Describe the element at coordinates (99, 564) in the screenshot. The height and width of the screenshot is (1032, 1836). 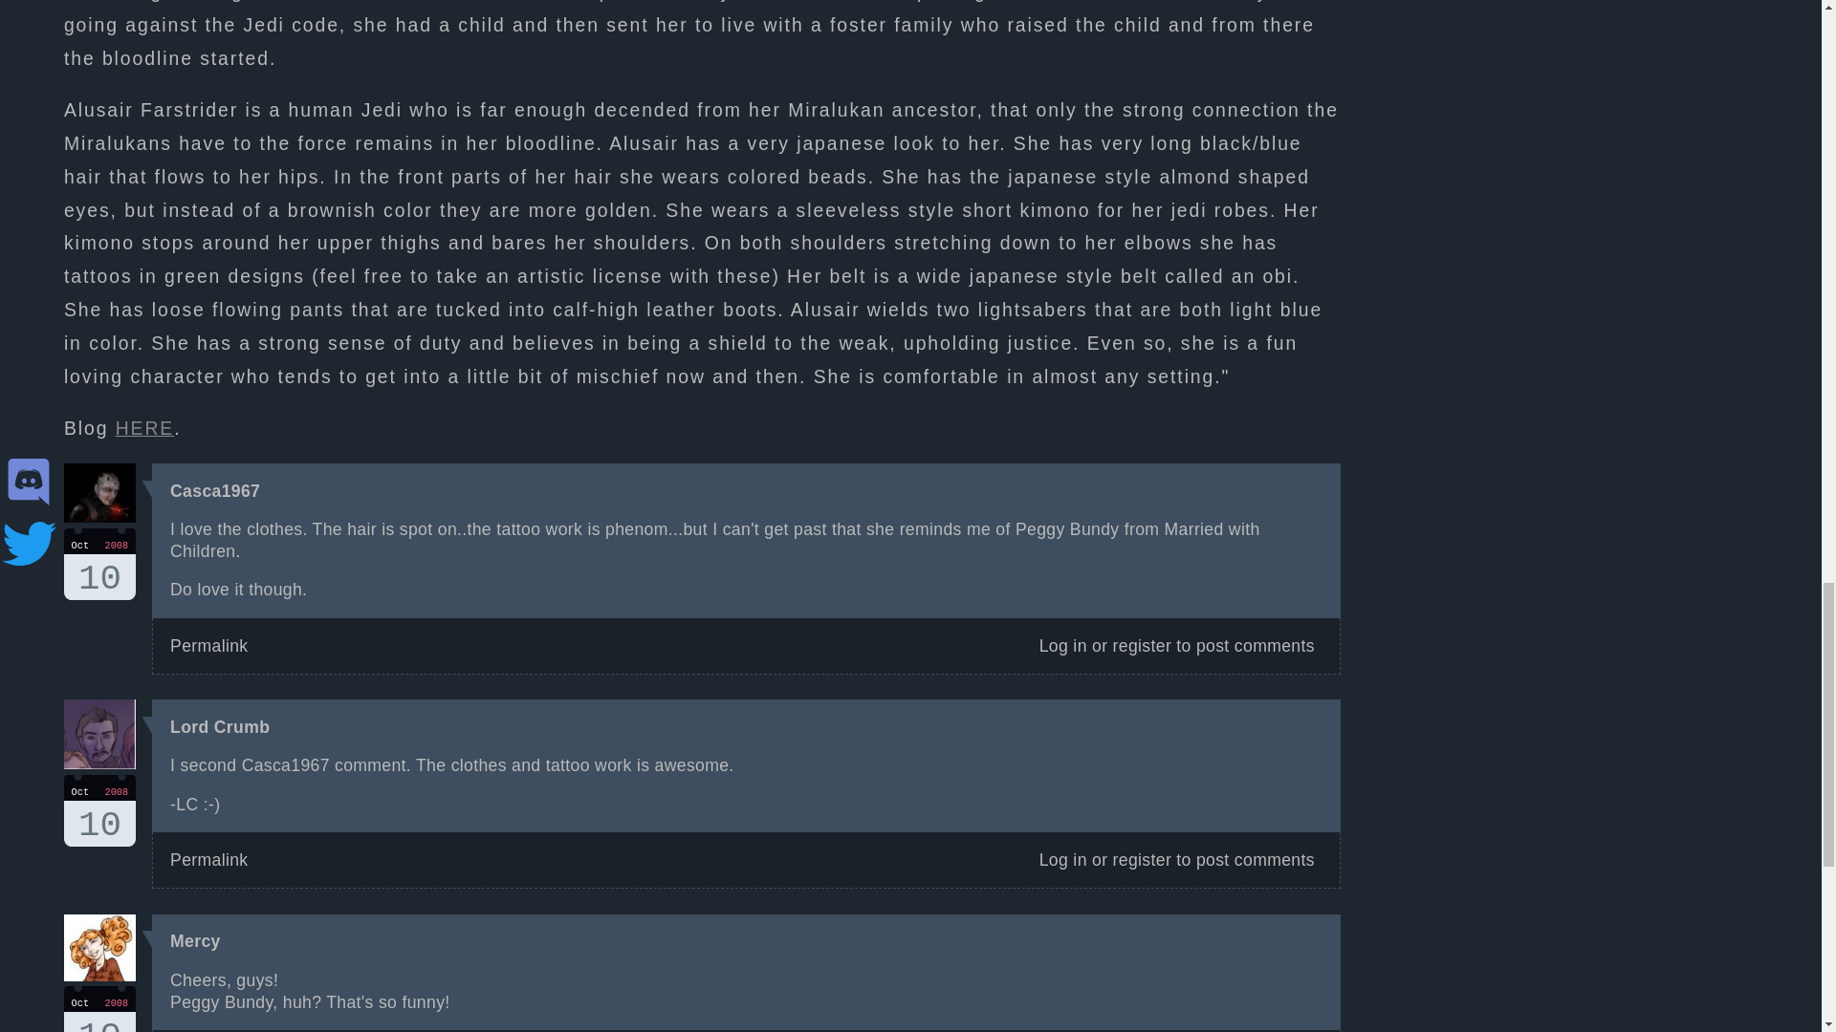
I see `Mercy` at that location.